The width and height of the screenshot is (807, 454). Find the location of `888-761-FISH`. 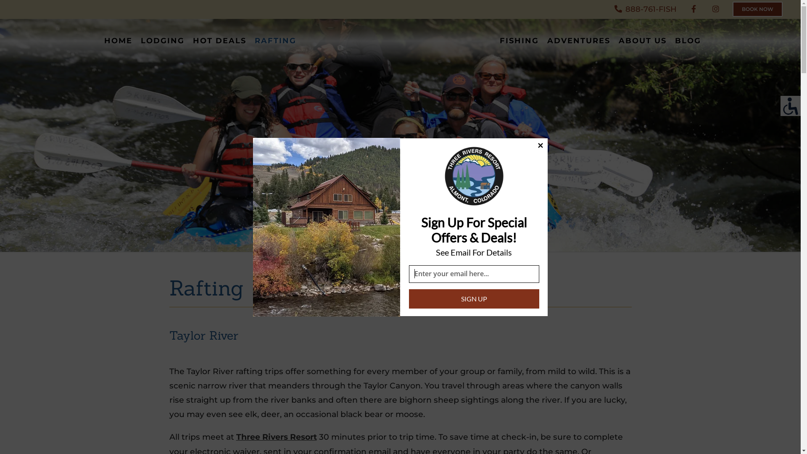

888-761-FISH is located at coordinates (646, 9).